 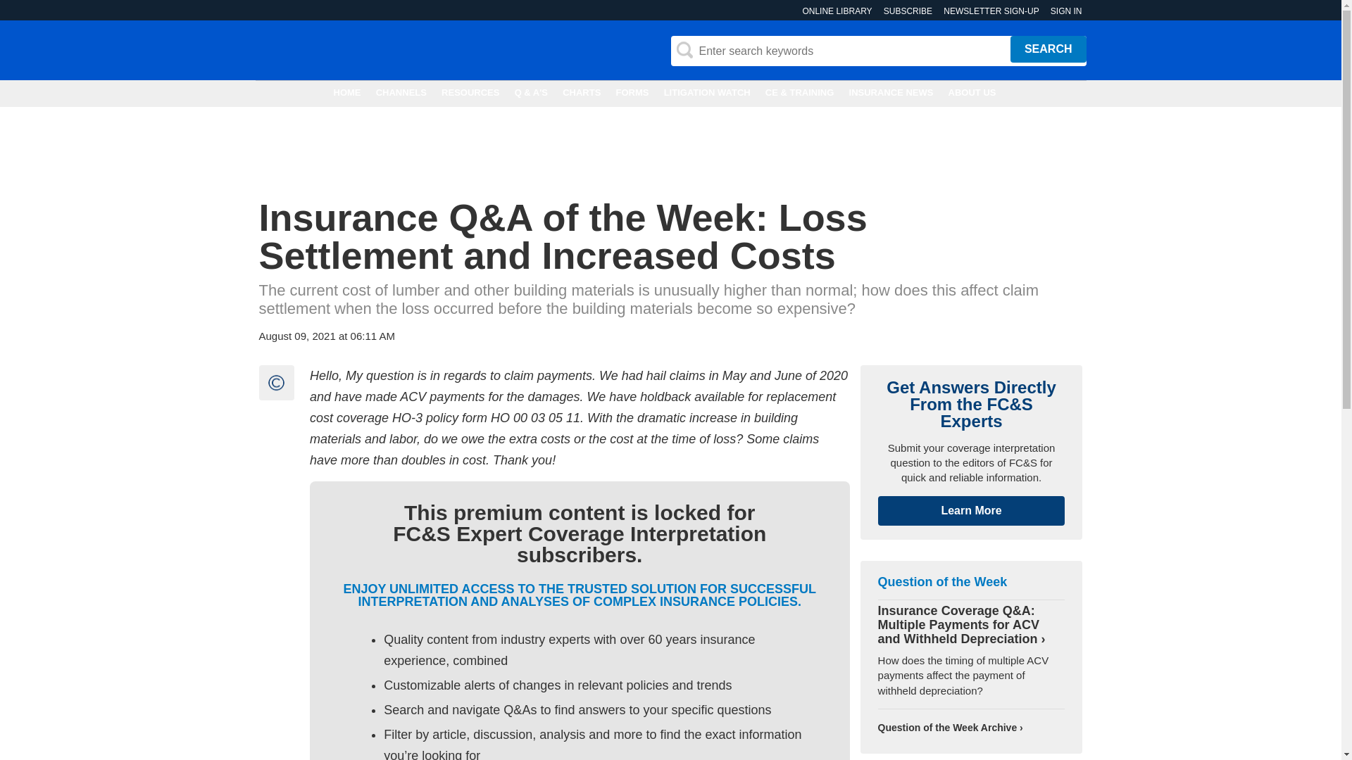 I want to click on Learn More, so click(x=971, y=511).